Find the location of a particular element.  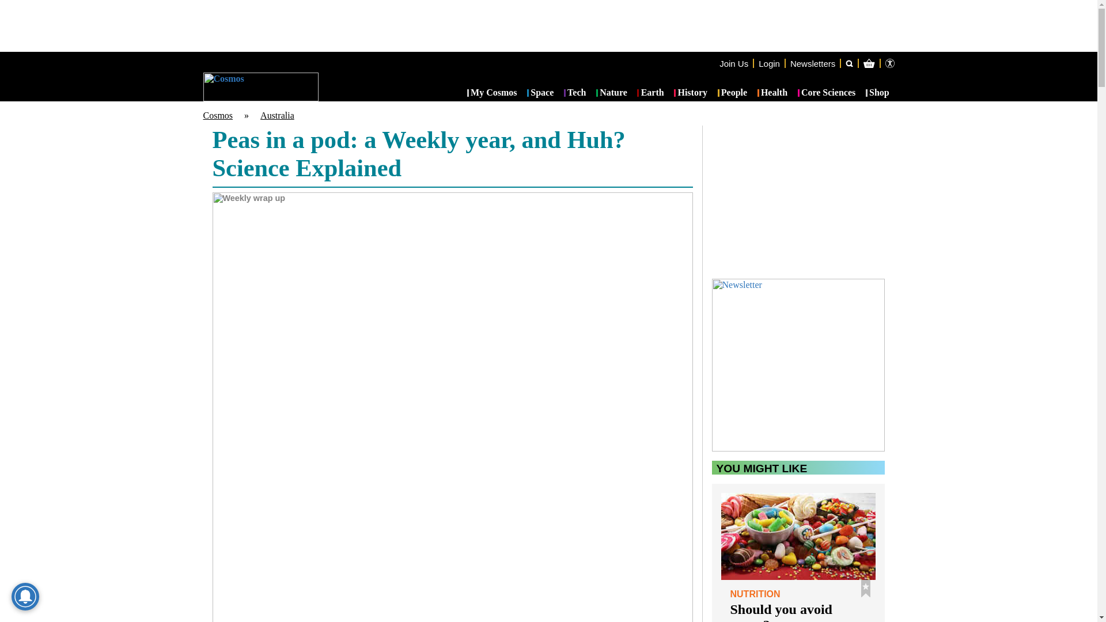

Space is located at coordinates (540, 93).